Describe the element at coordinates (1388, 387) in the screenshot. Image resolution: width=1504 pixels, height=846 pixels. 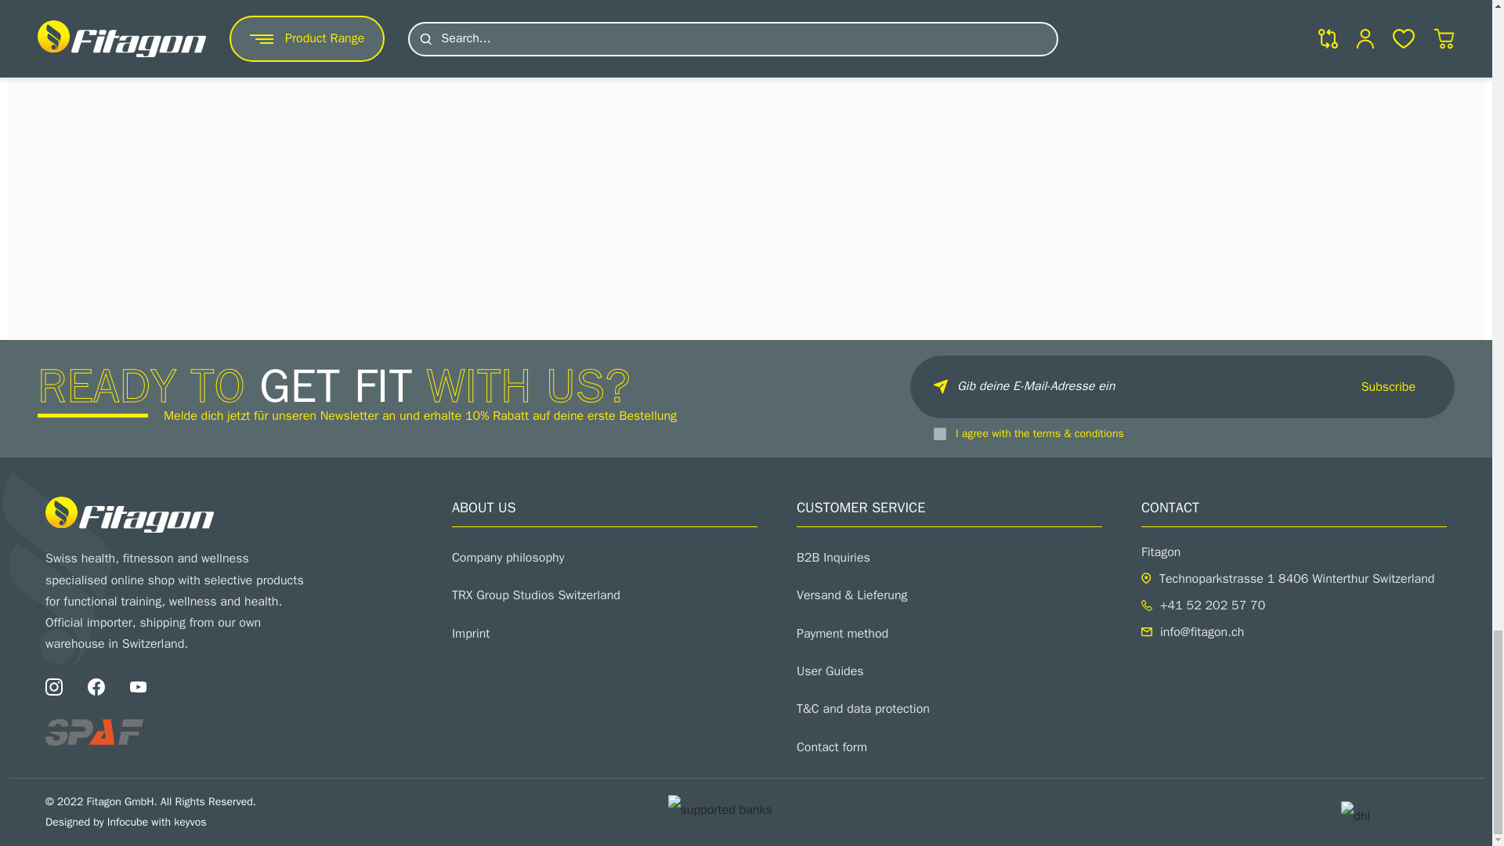
I see `Subscribe` at that location.